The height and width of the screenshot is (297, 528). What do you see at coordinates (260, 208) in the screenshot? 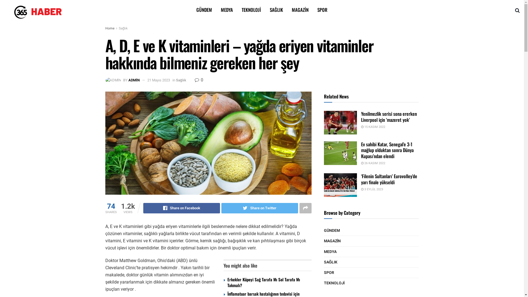
I see `Share on Twitter` at bounding box center [260, 208].